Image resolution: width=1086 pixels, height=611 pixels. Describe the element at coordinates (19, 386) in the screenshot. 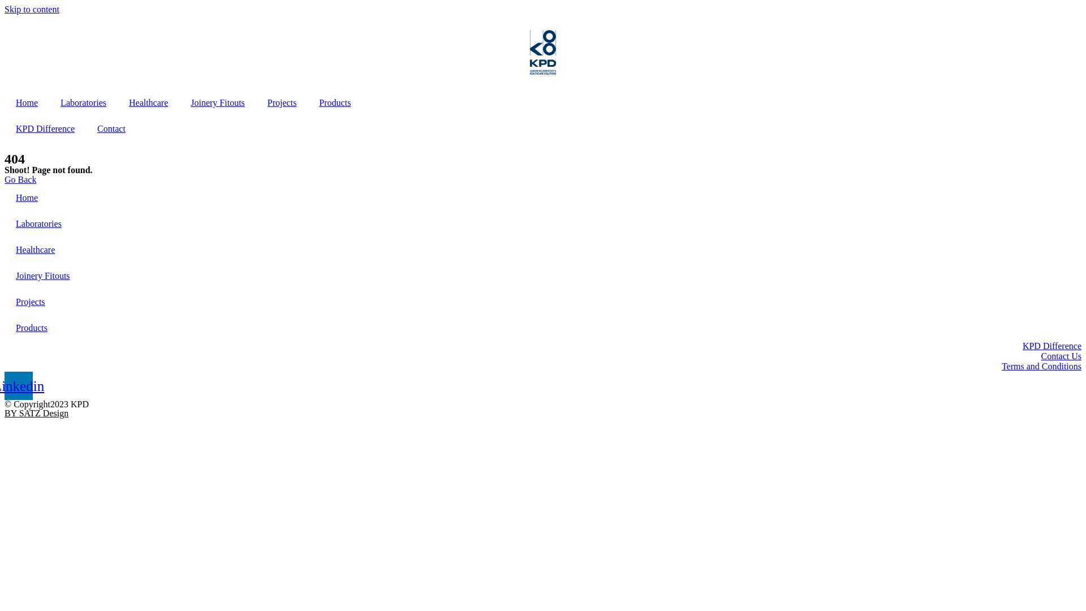

I see `Linkedin` at that location.